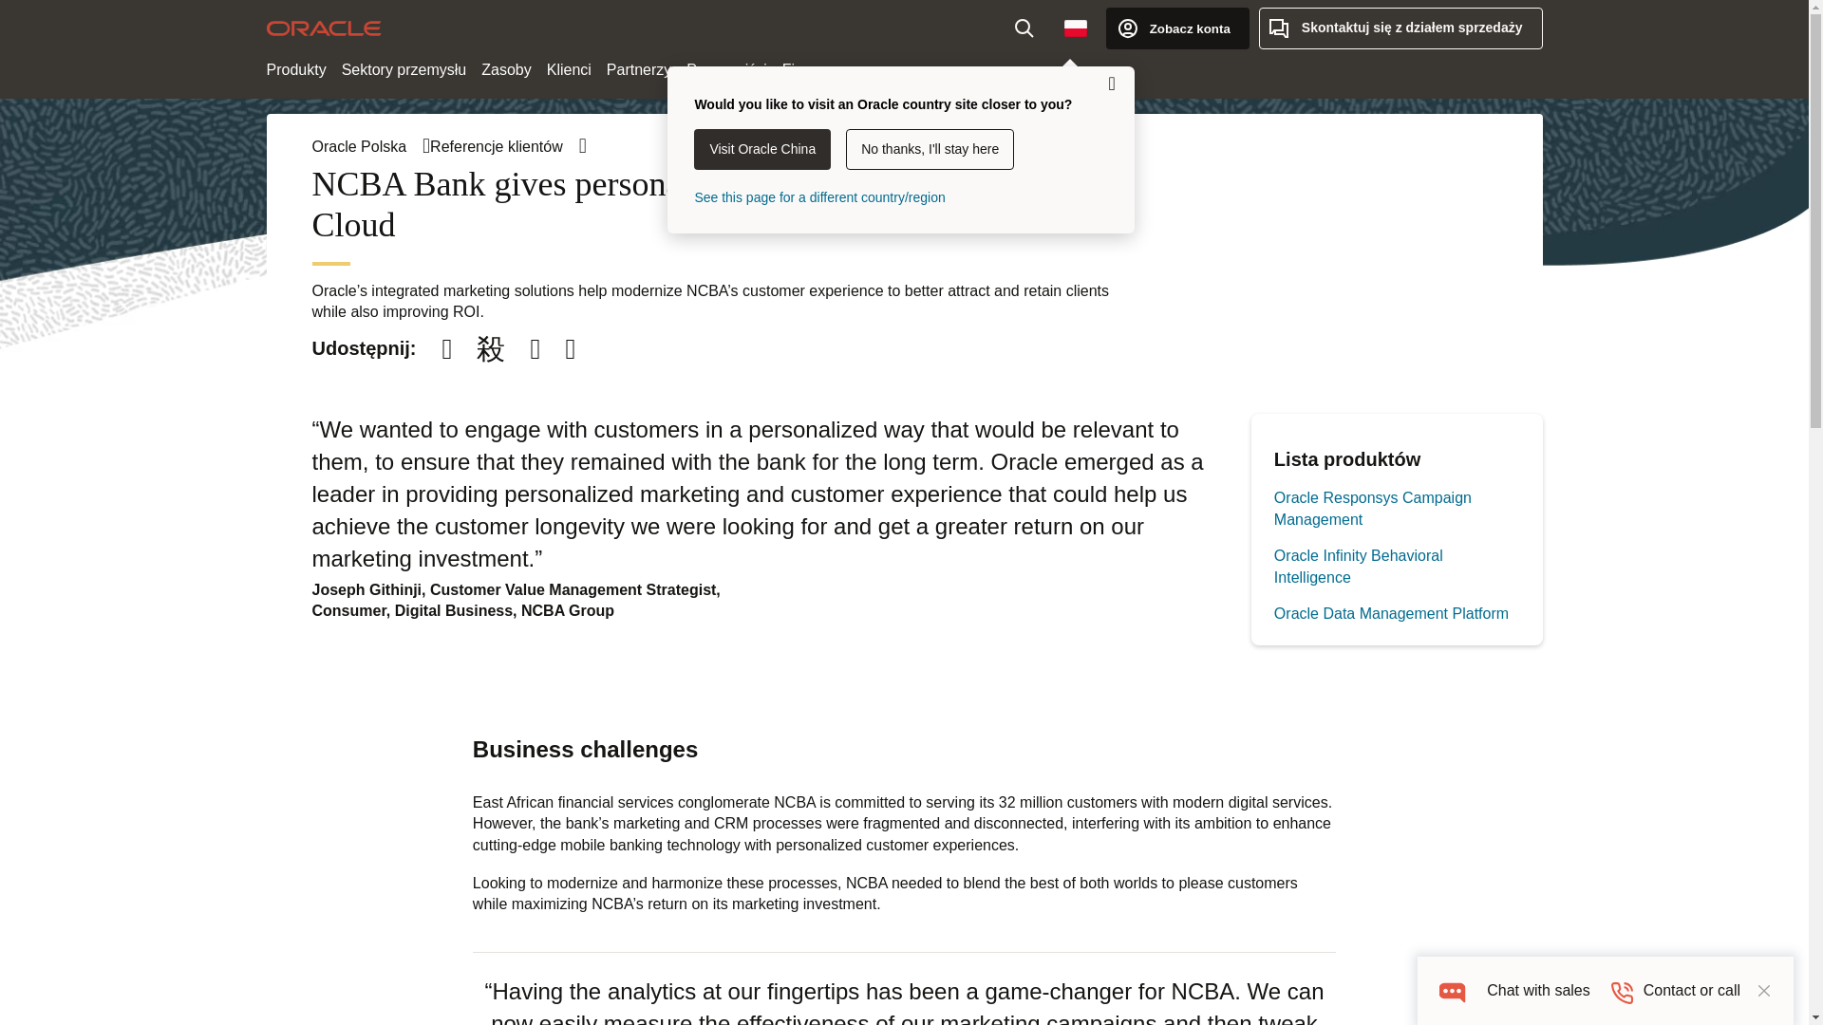 This screenshot has height=1025, width=1823. I want to click on Produkty, so click(296, 70).